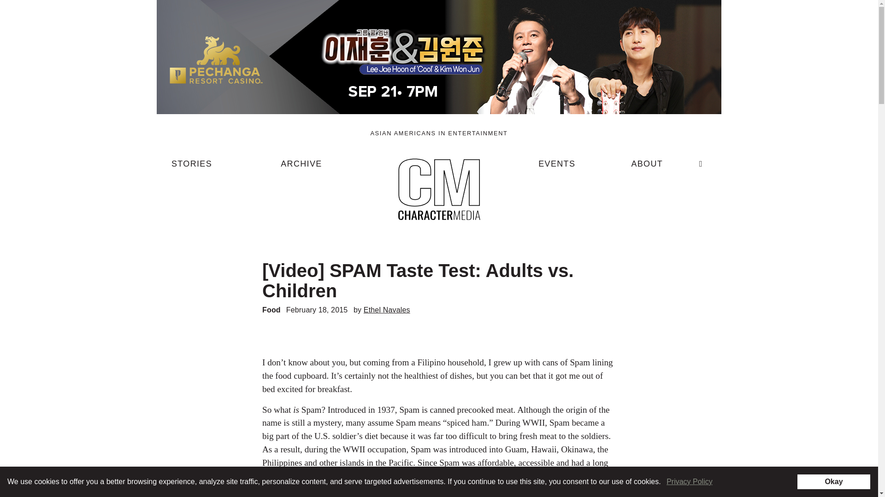  I want to click on Ethel Navales, so click(387, 310).